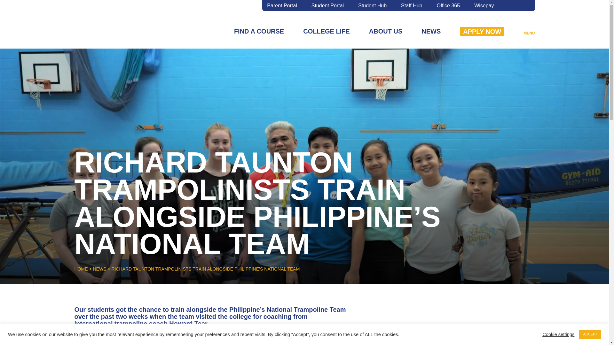 The width and height of the screenshot is (614, 345). I want to click on Office 365, so click(448, 6).